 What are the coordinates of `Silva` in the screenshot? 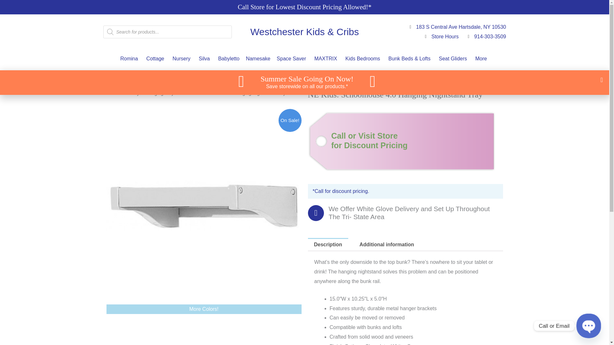 It's located at (205, 59).